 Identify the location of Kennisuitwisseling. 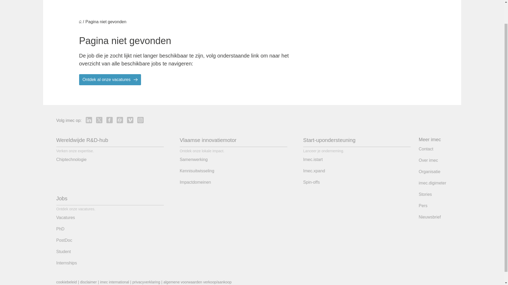
(197, 171).